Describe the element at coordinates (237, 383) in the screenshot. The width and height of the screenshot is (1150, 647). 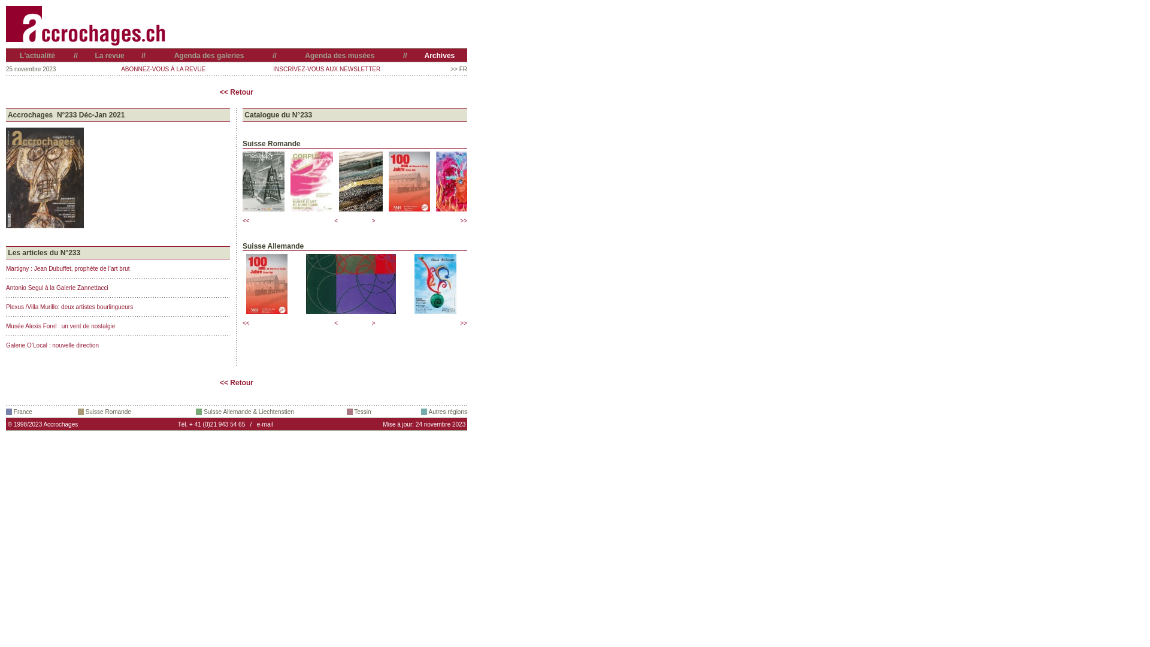
I see `<< Retour` at that location.